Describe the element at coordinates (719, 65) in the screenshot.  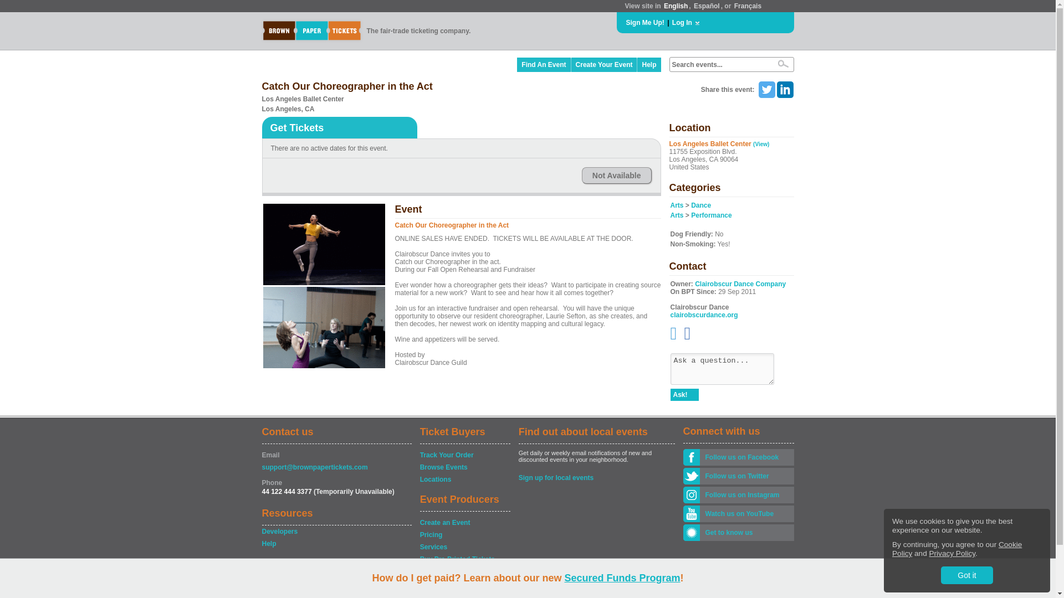
I see `Search events...` at that location.